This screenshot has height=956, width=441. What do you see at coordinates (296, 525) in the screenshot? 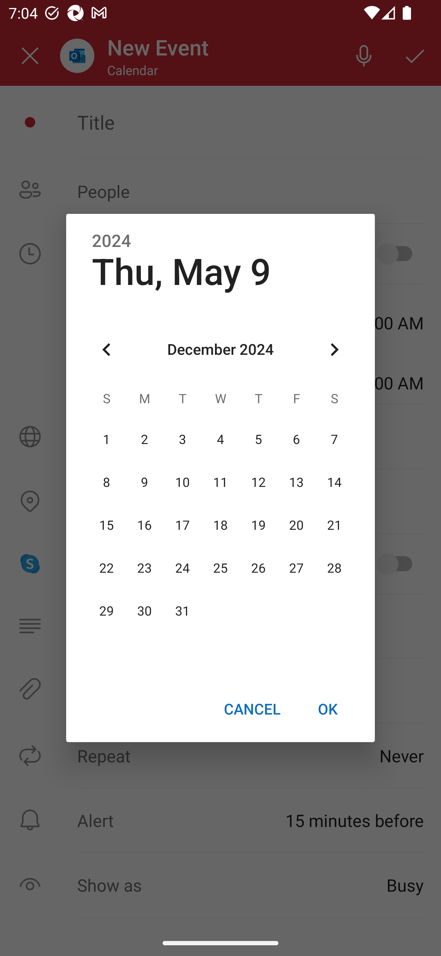
I see `20 20 December 2024` at bounding box center [296, 525].